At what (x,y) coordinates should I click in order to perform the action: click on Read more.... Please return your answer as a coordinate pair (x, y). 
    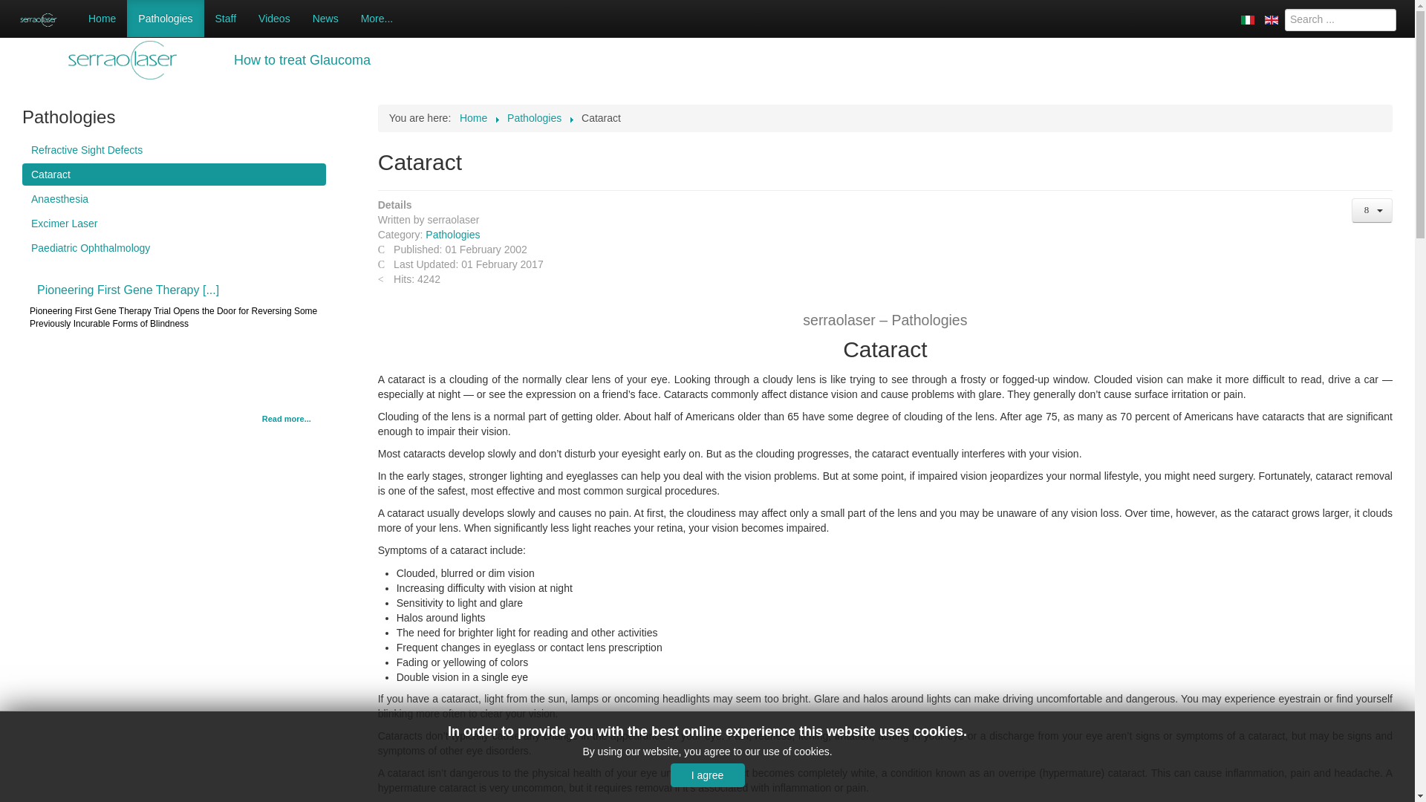
    Looking at the image, I should click on (287, 419).